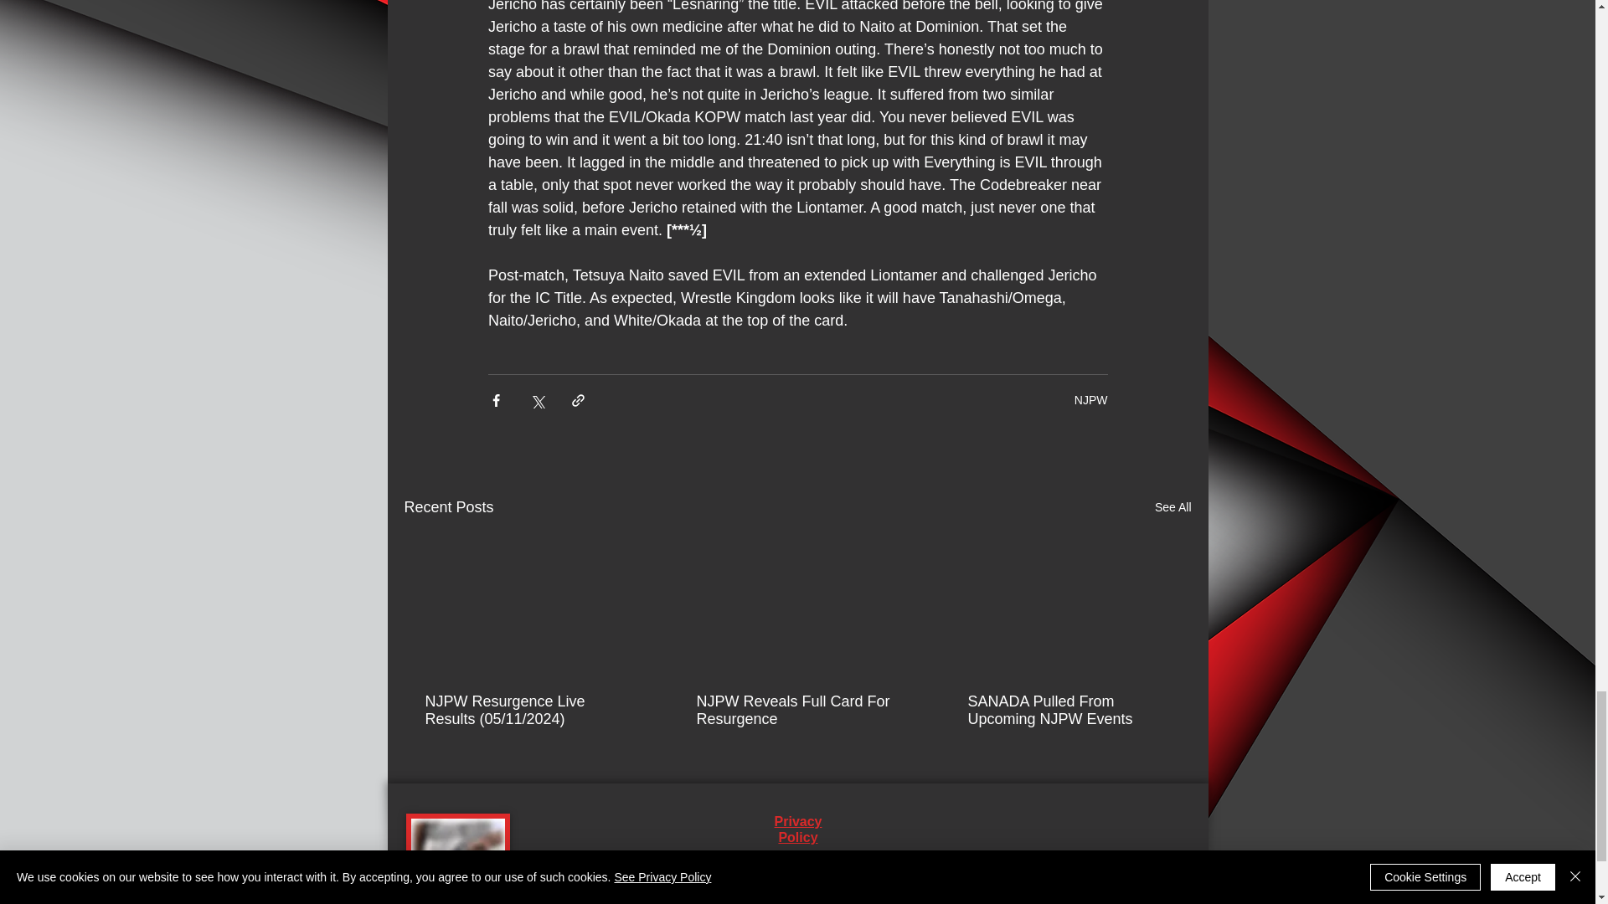  Describe the element at coordinates (796, 711) in the screenshot. I see `NJPW Reveals Full Card For Resurgence` at that location.